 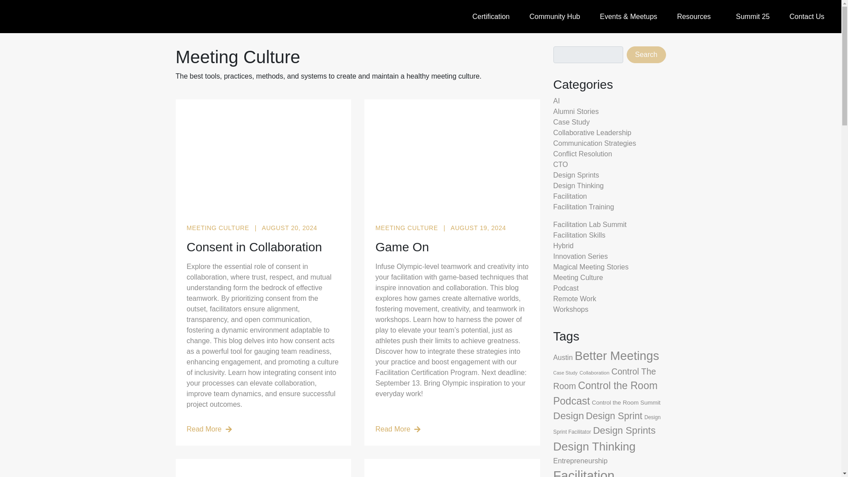 I want to click on Game On, so click(x=452, y=247).